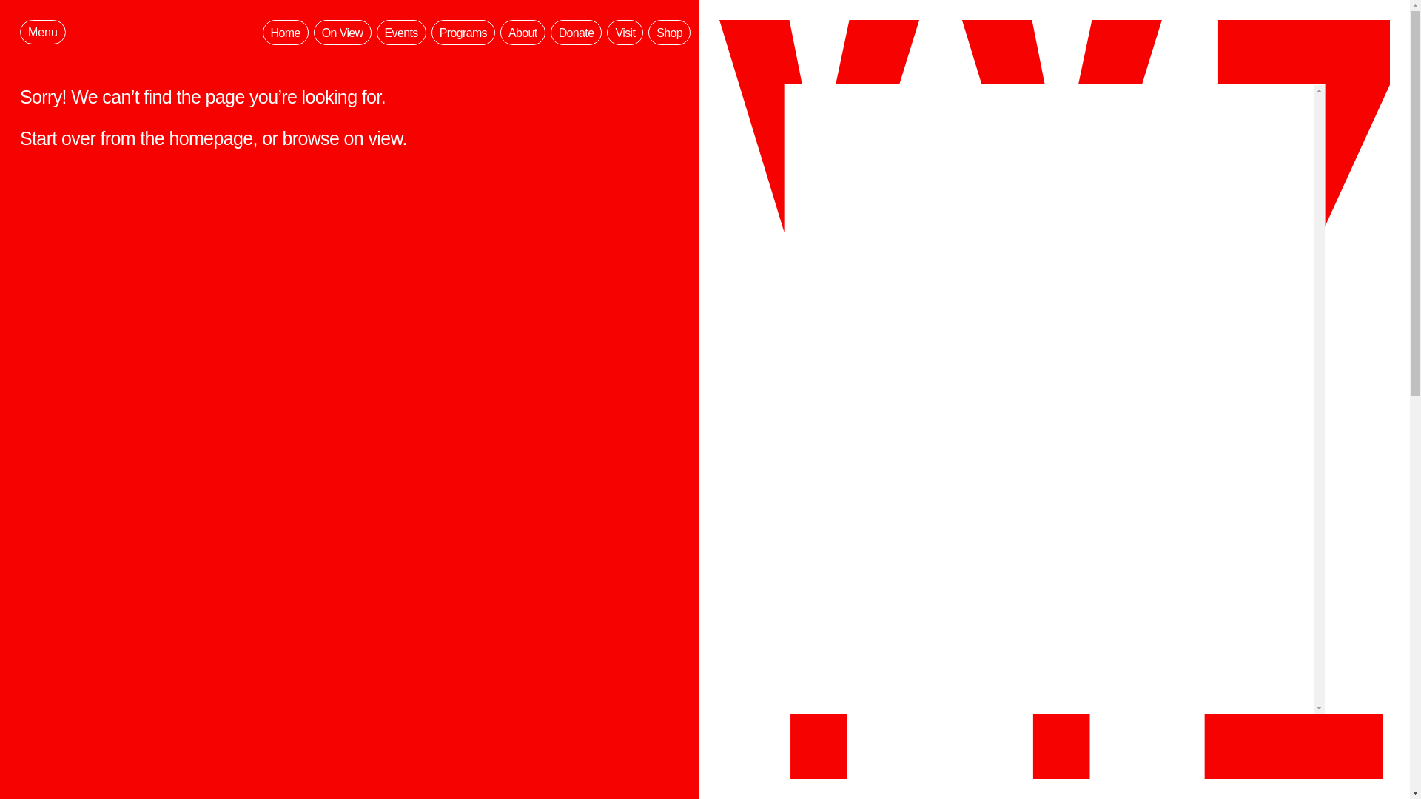 The height and width of the screenshot is (799, 1421). Describe the element at coordinates (401, 33) in the screenshot. I see `Events` at that location.